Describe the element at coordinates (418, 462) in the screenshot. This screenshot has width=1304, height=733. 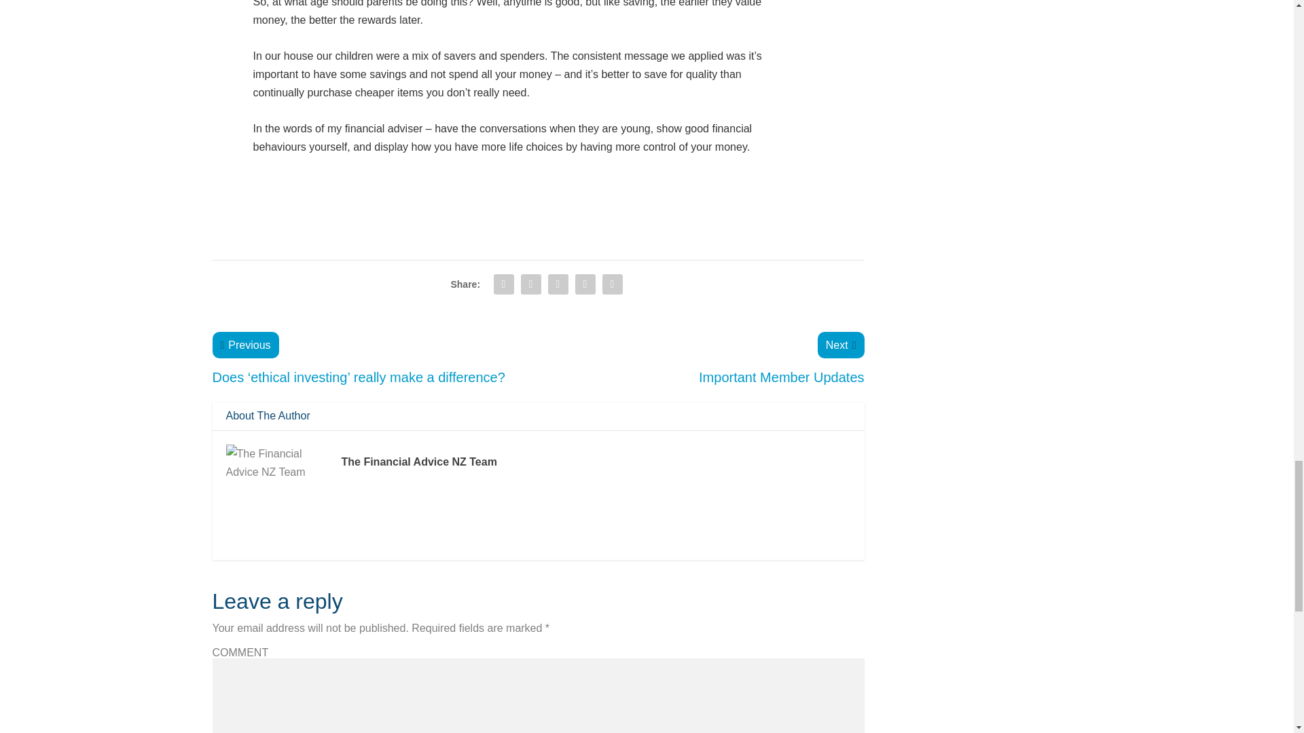
I see `View all posts by The Financial Advice NZ Team` at that location.